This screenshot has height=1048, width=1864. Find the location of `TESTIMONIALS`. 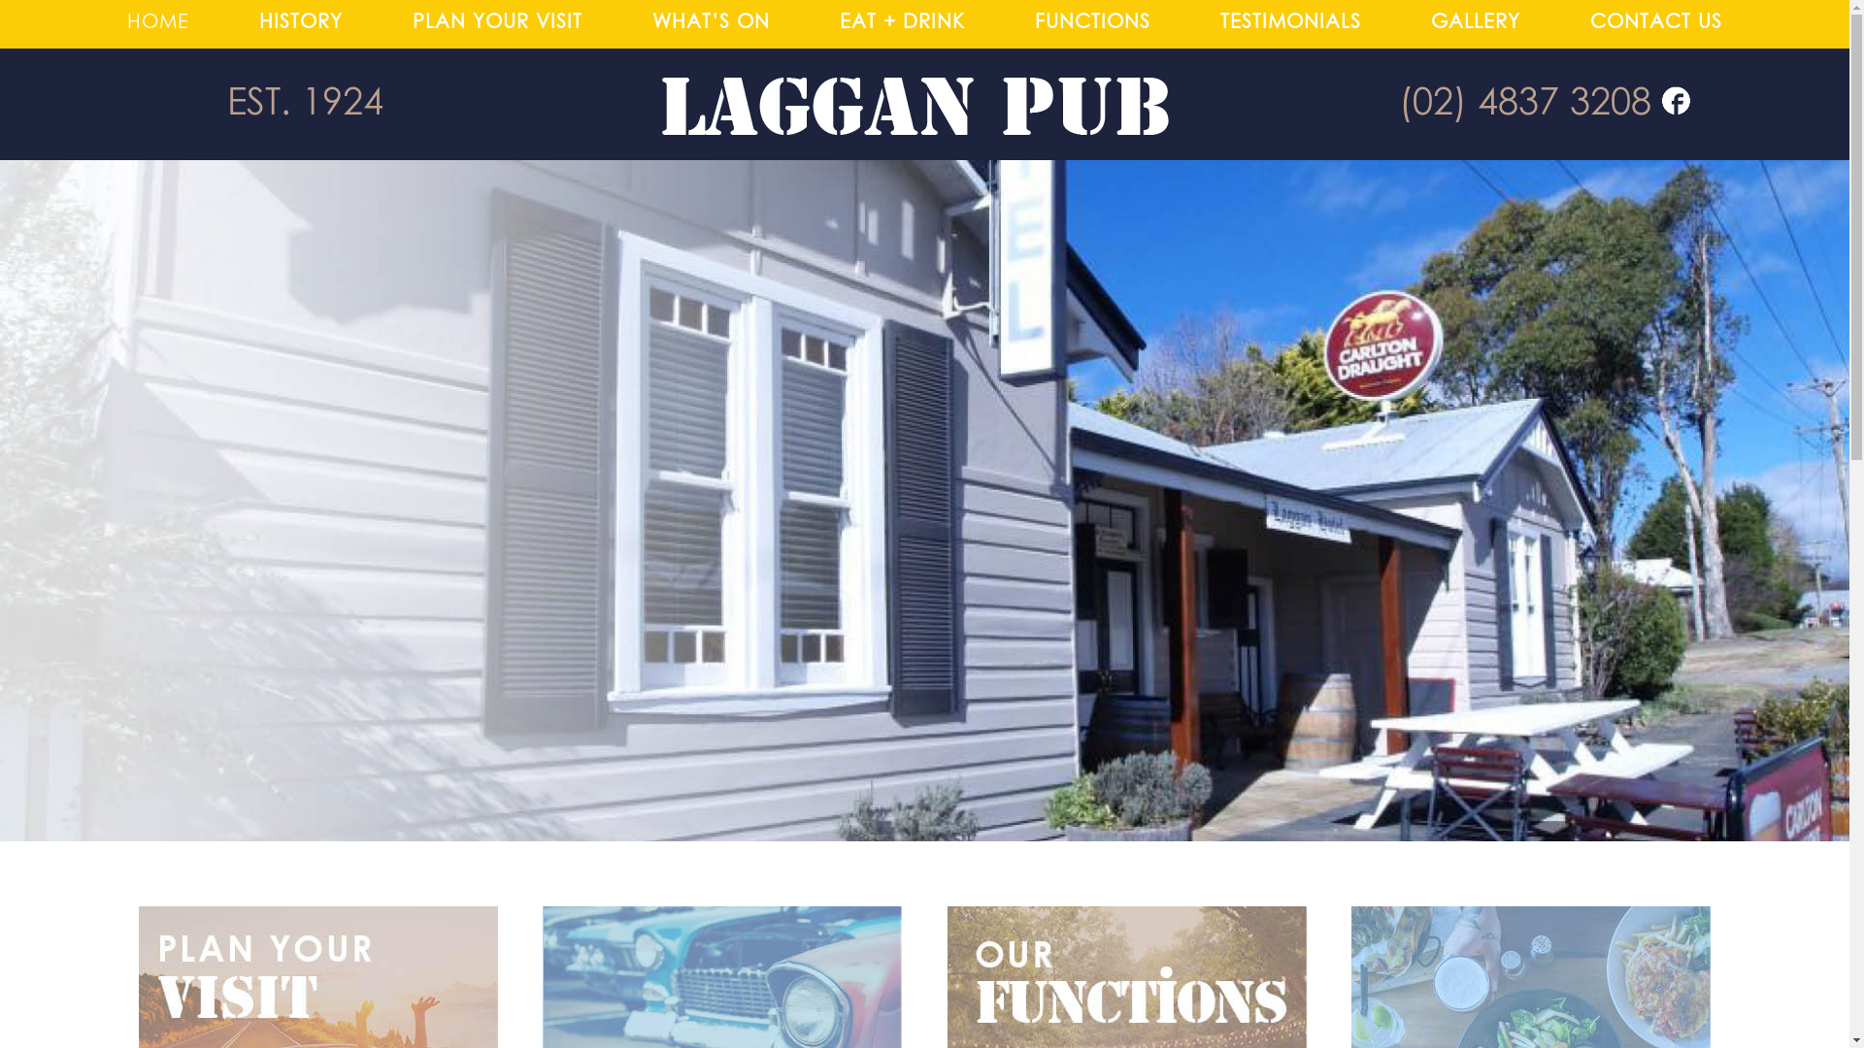

TESTIMONIALS is located at coordinates (1291, 22).